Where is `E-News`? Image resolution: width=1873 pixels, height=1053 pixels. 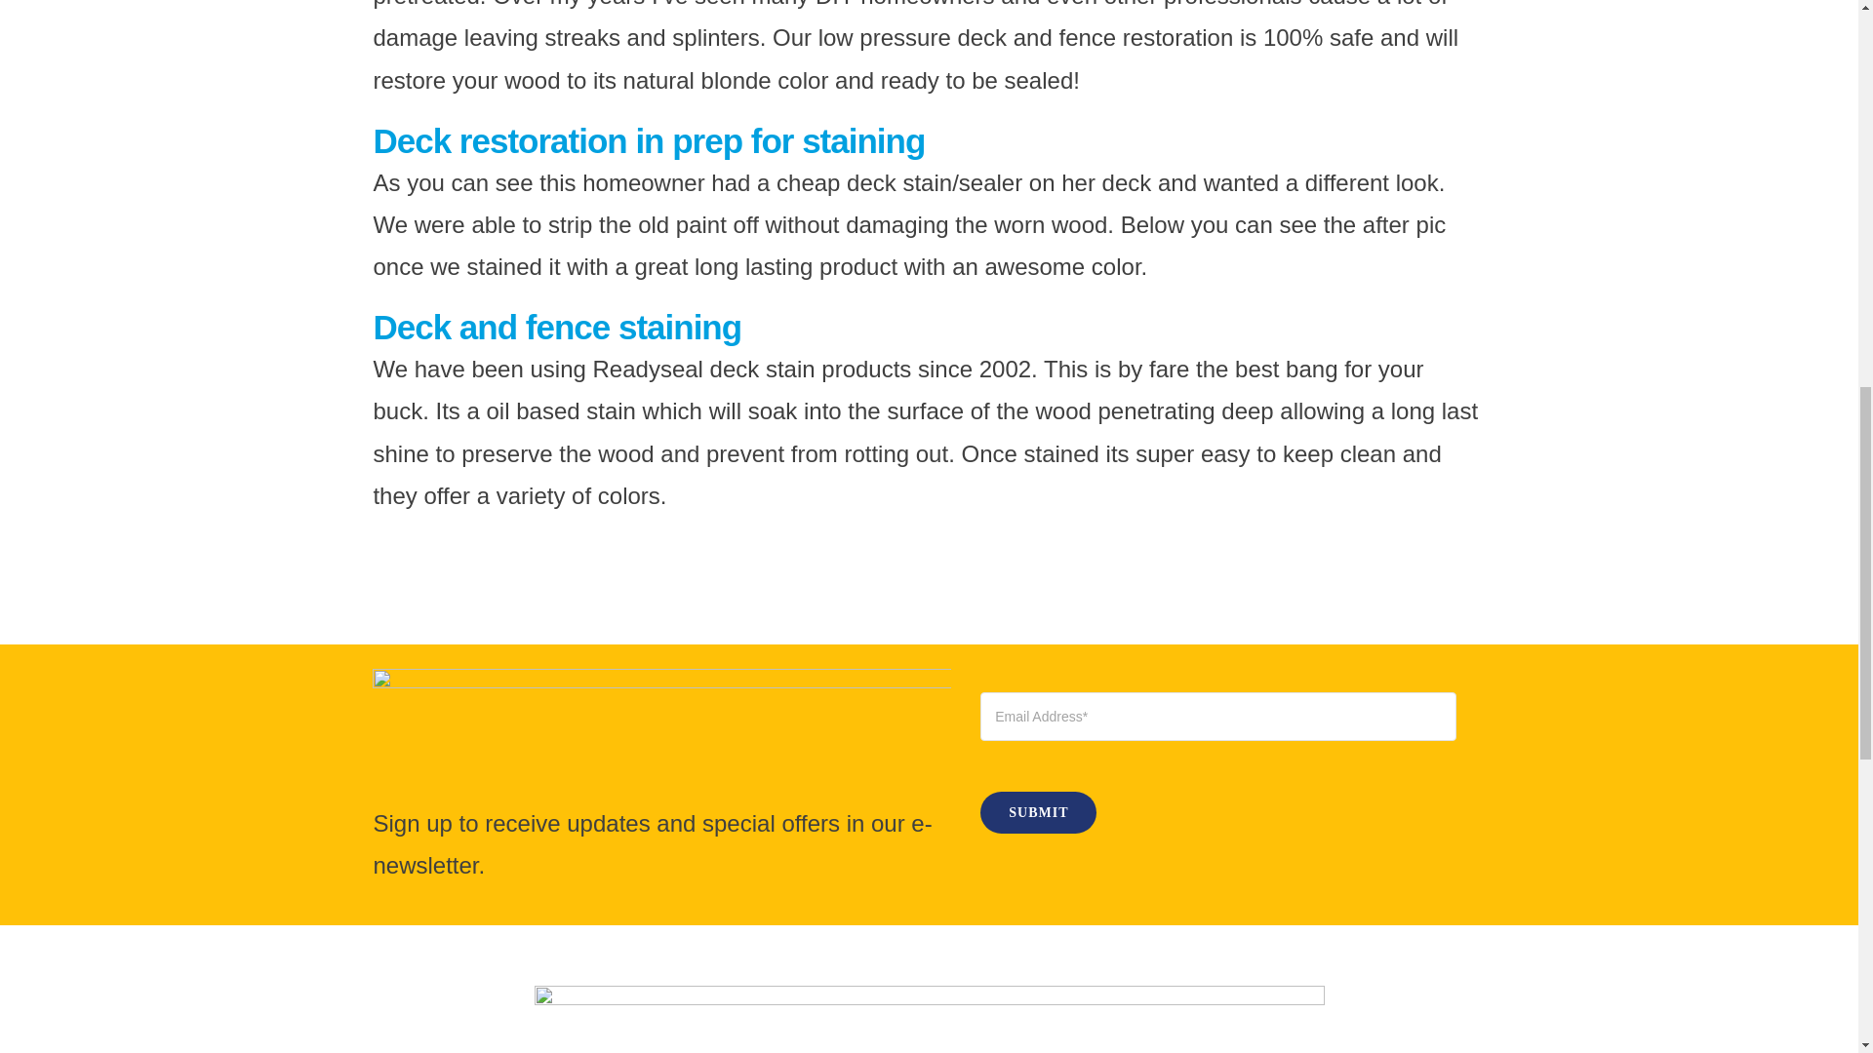
E-News is located at coordinates (661, 735).